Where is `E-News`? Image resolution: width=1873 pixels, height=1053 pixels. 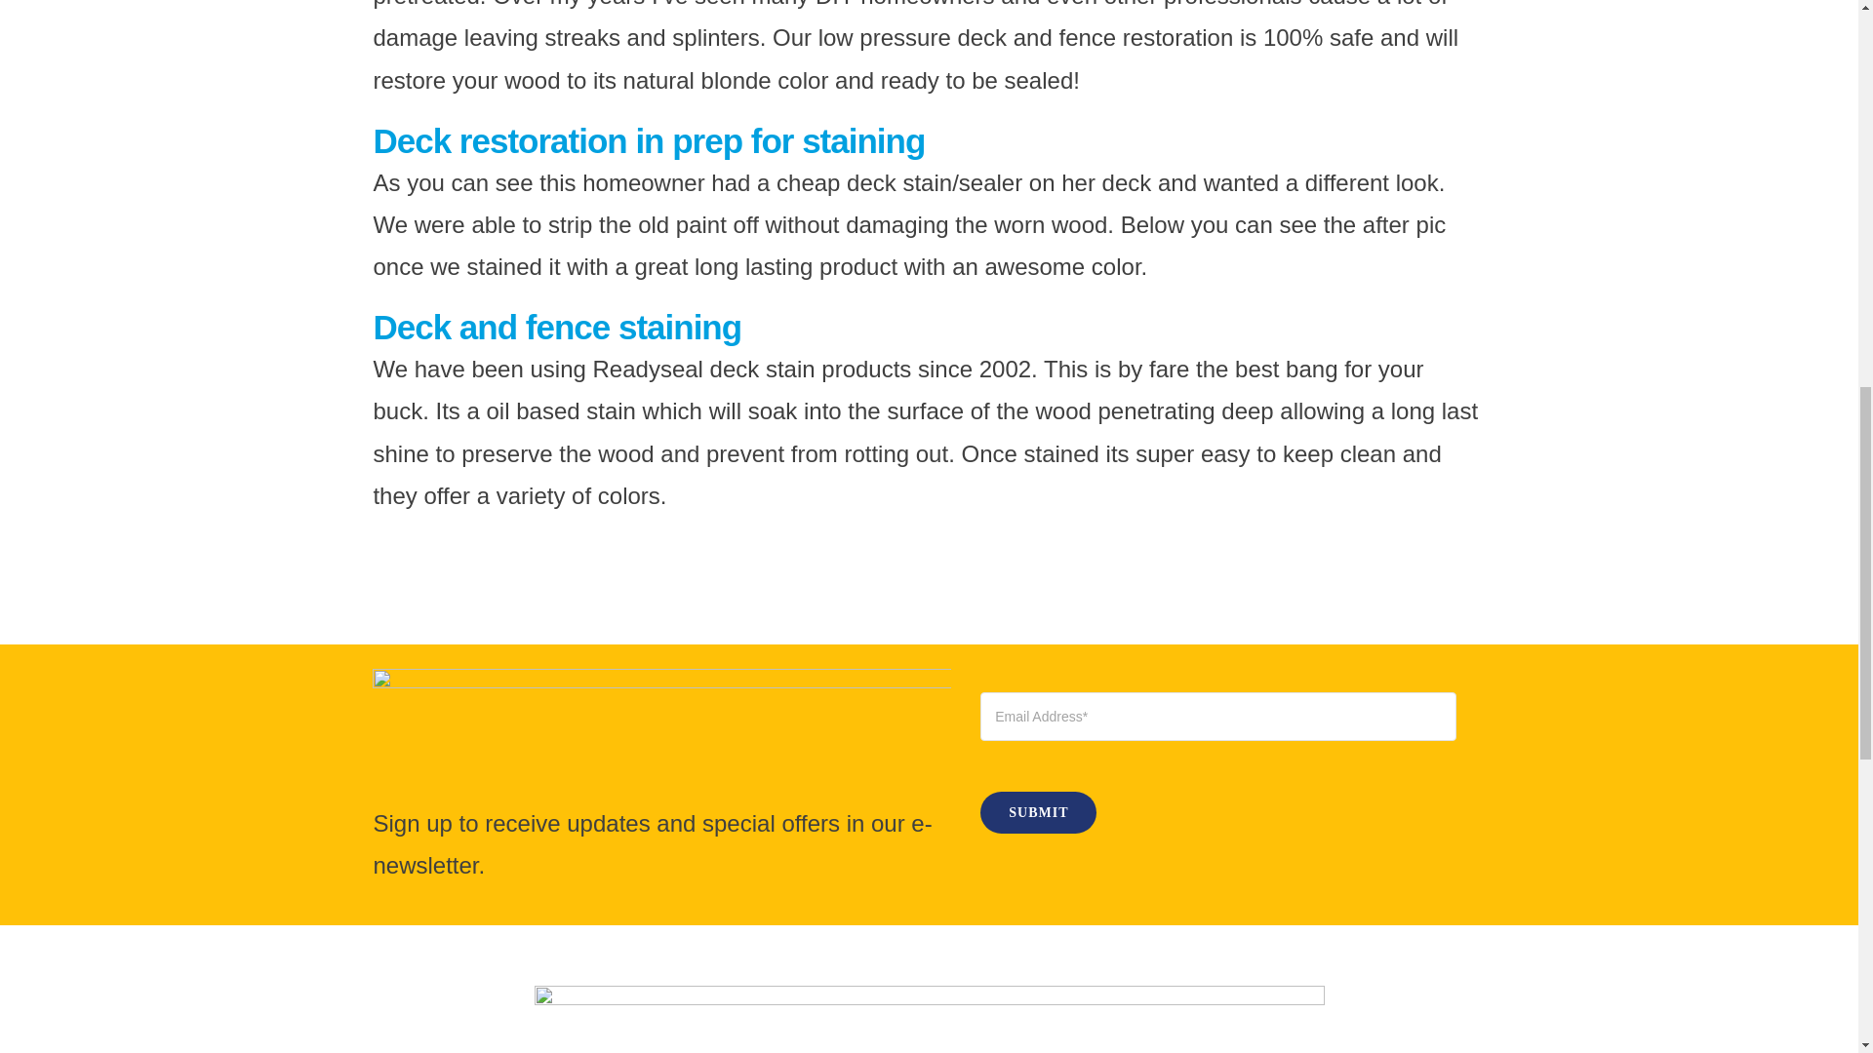
E-News is located at coordinates (661, 735).